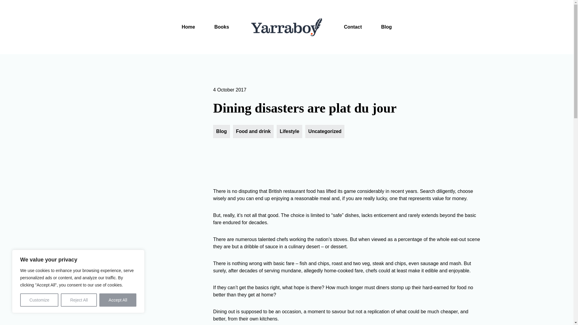 The width and height of the screenshot is (578, 325). Describe the element at coordinates (253, 131) in the screenshot. I see `Food and drink` at that location.